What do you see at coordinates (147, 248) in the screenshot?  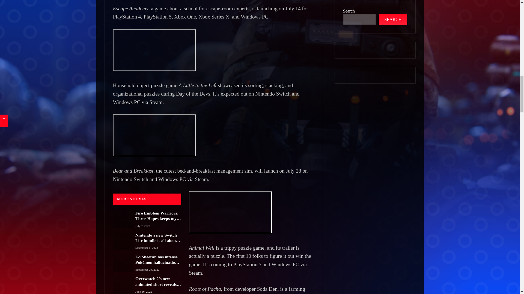 I see `September 6, 2023` at bounding box center [147, 248].